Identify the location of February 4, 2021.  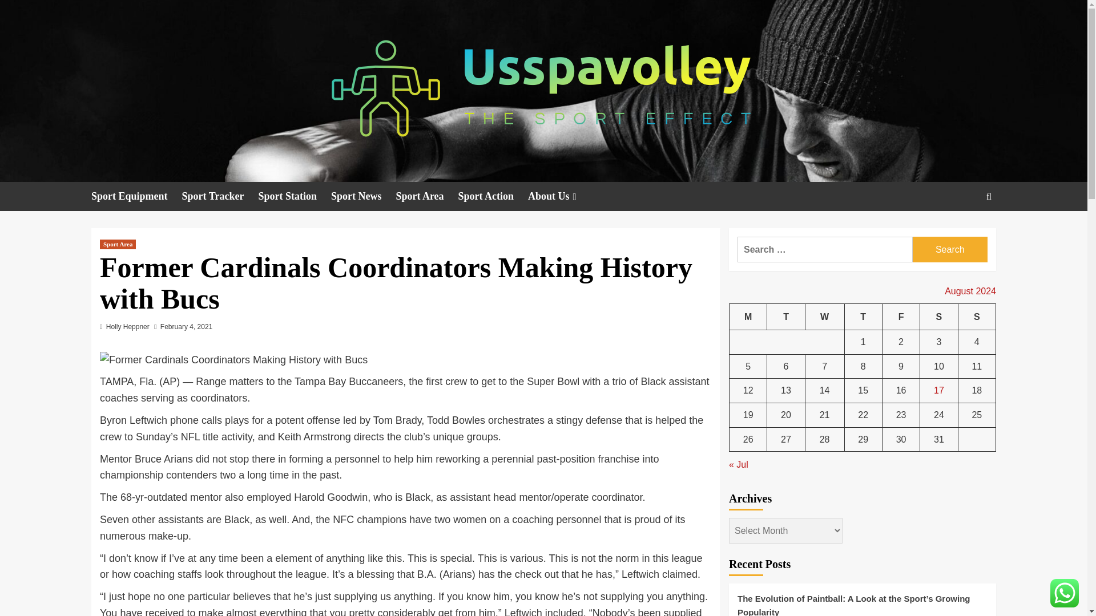
(186, 326).